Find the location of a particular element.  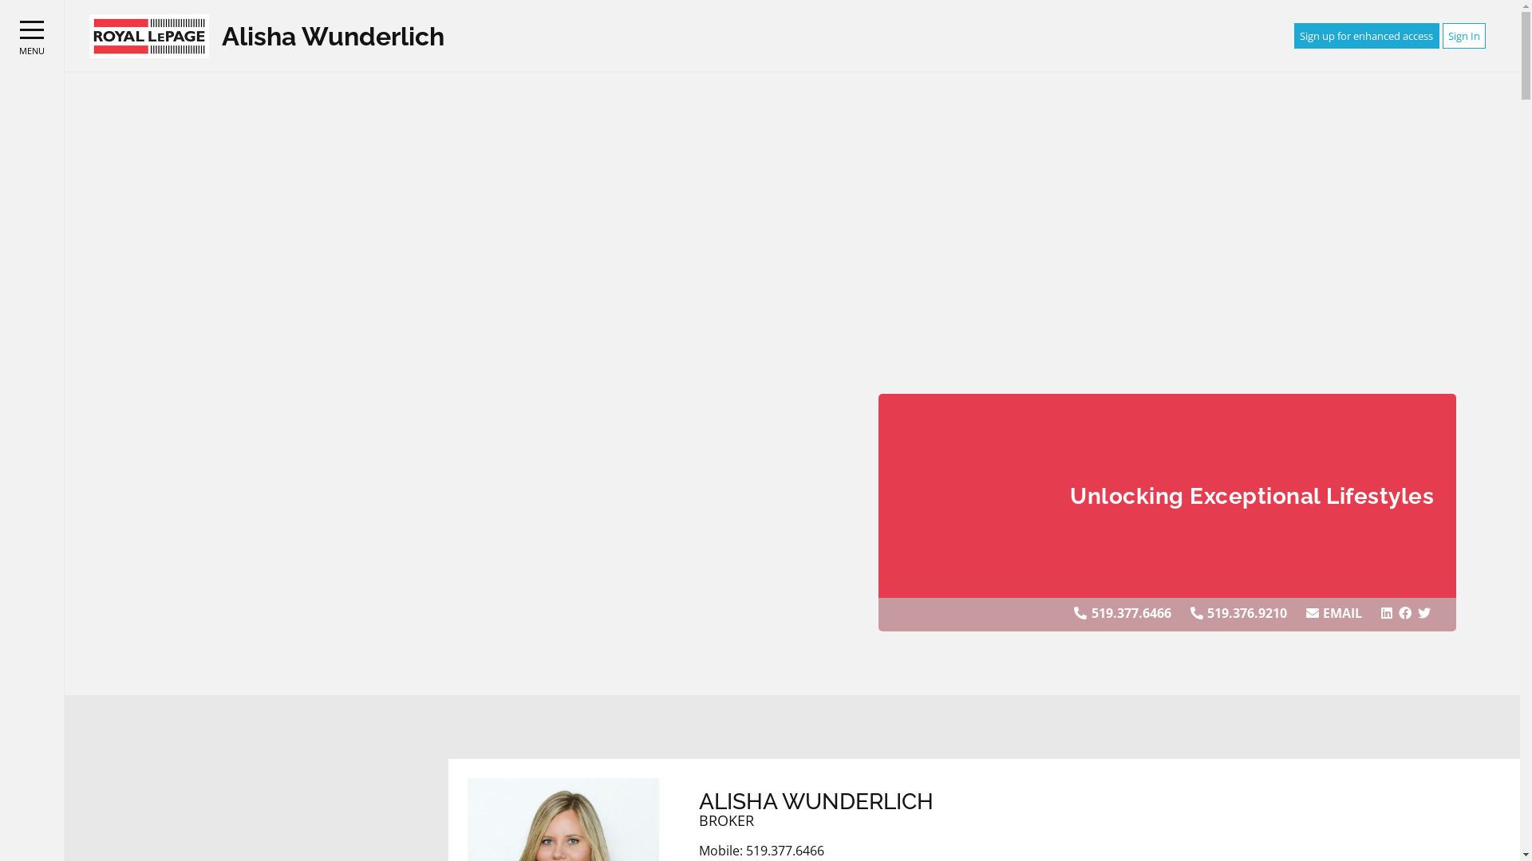

519.377.6466 is located at coordinates (1131, 613).